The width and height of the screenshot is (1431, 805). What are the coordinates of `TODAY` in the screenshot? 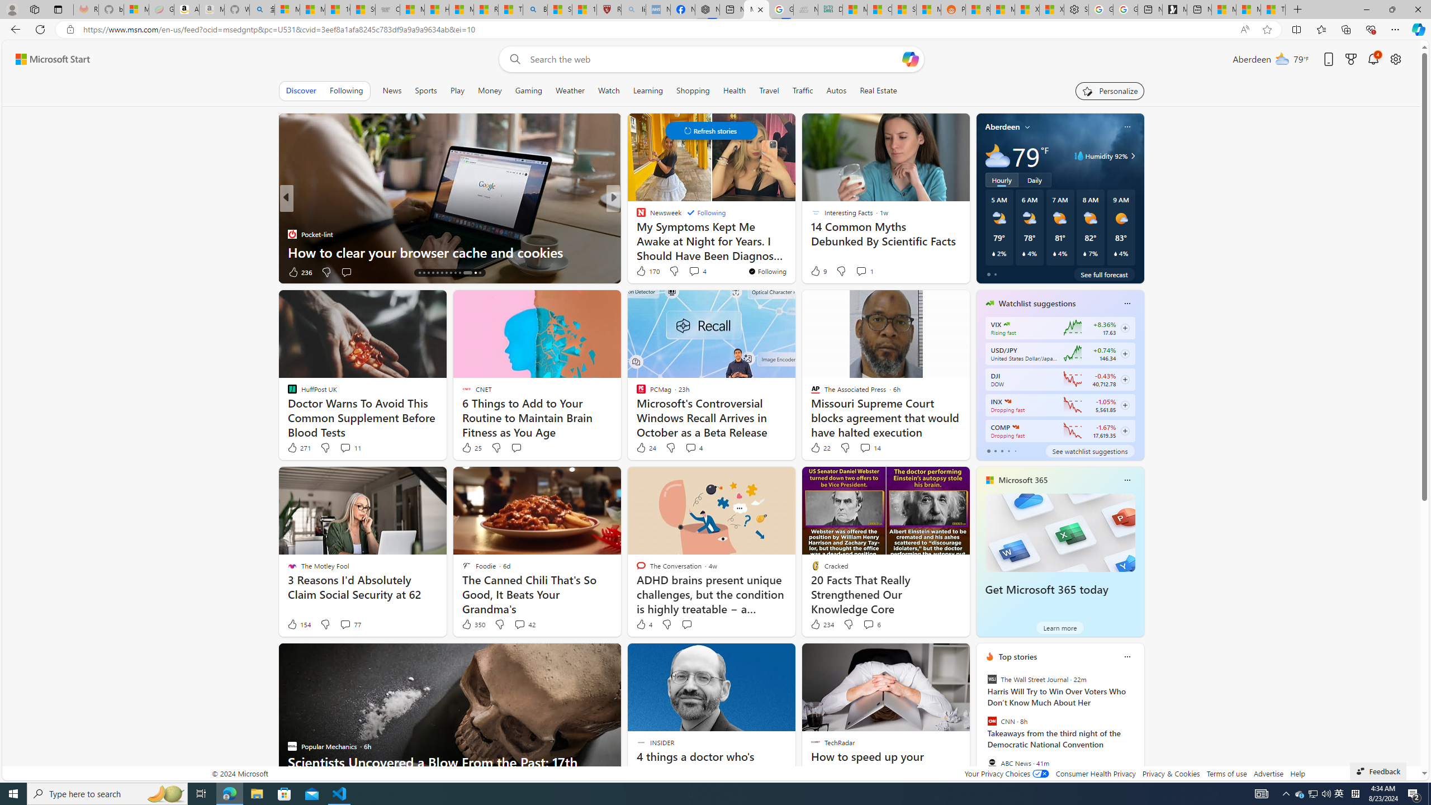 It's located at (636, 216).